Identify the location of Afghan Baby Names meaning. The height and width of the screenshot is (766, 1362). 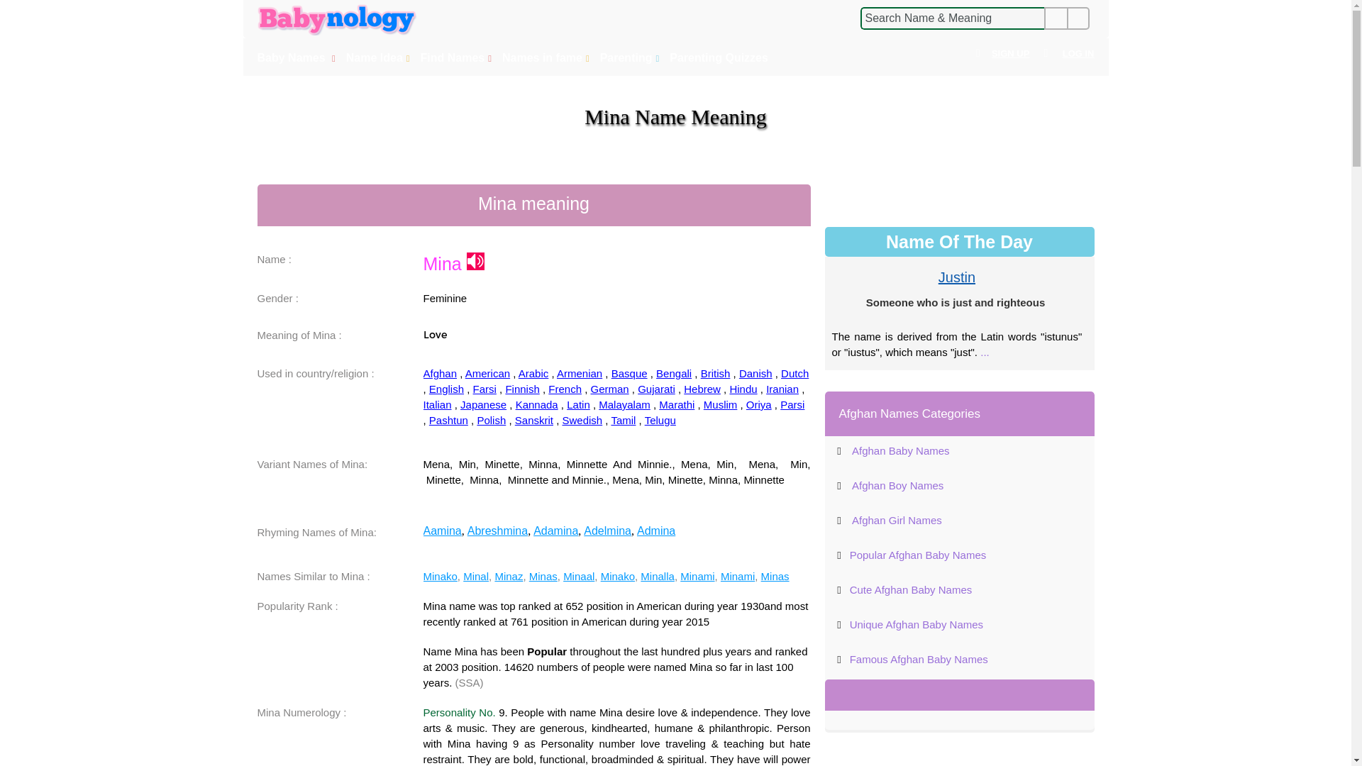
(901, 450).